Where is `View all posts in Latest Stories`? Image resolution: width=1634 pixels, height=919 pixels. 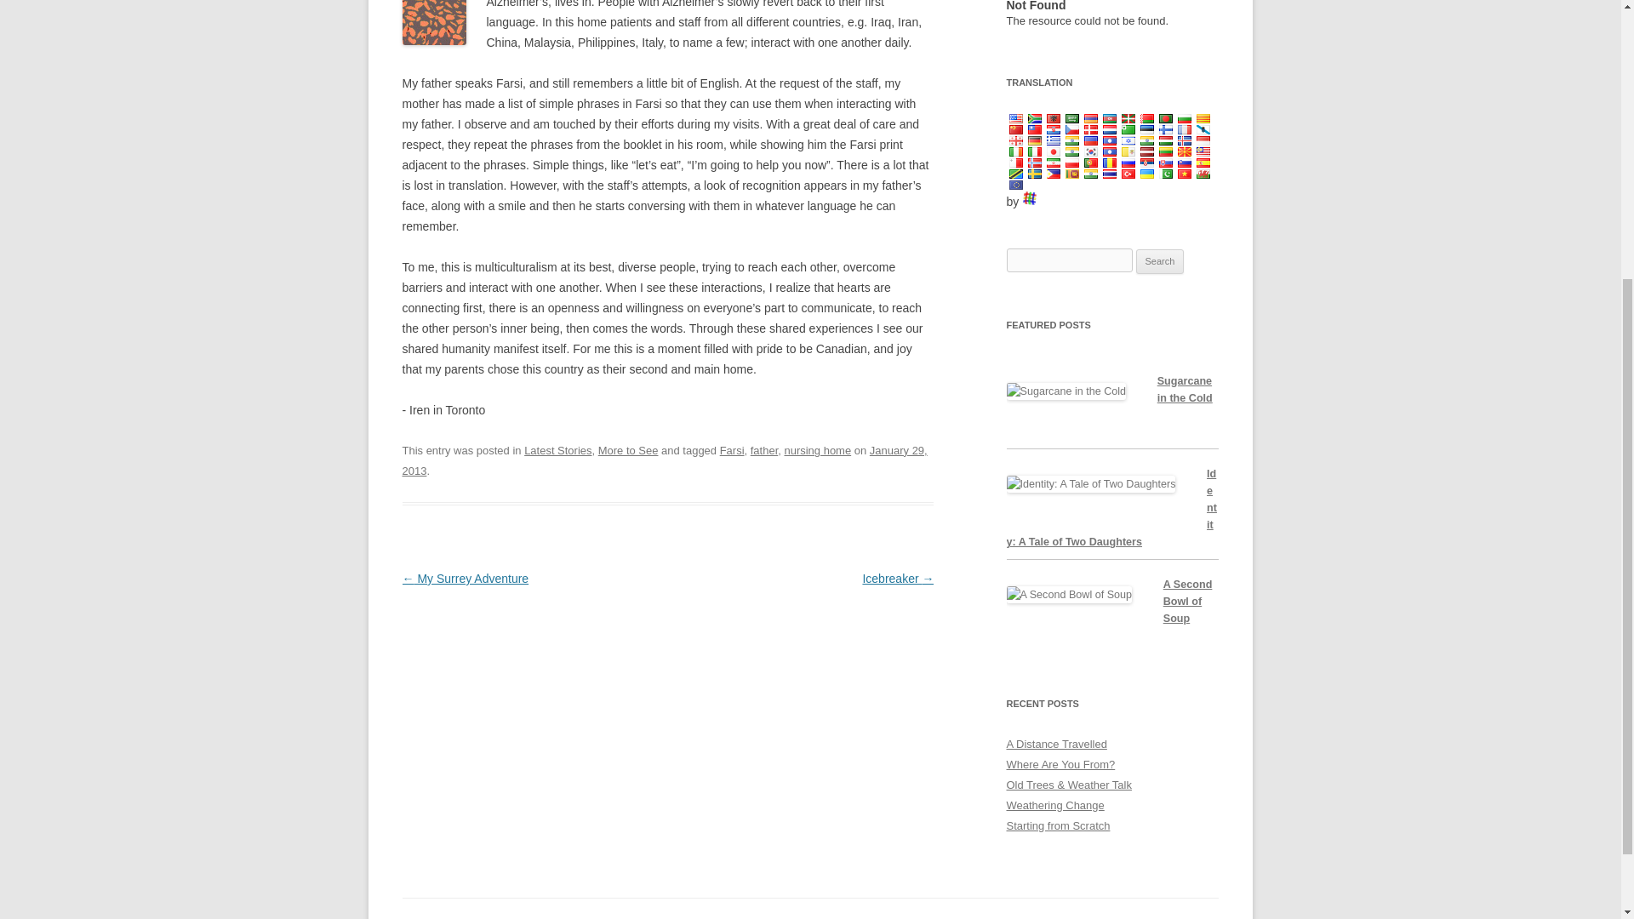
View all posts in Latest Stories is located at coordinates (558, 449).